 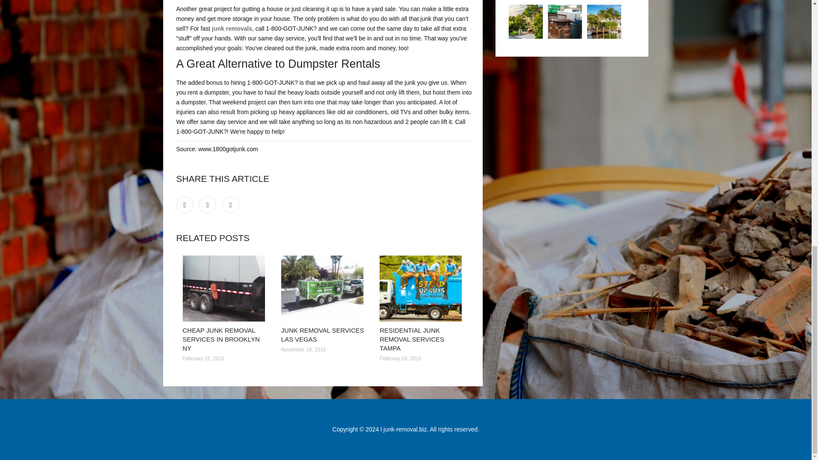 I want to click on Earthwise Hauling and Junk Removal, so click(x=232, y=28).